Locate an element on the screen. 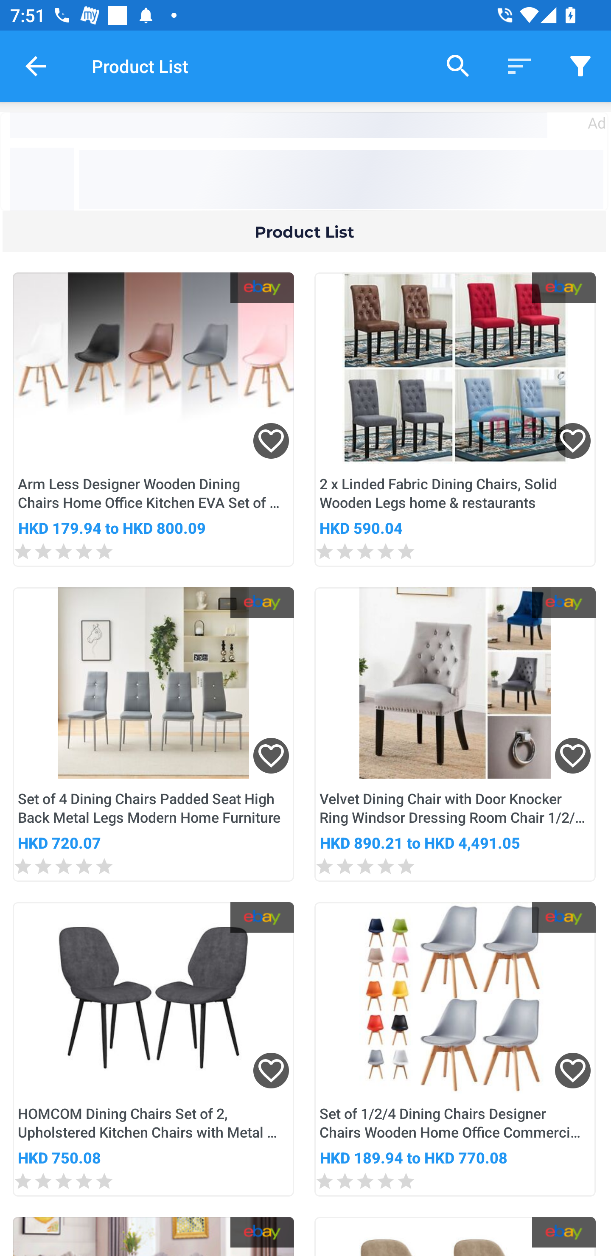 This screenshot has height=1256, width=611. Search is located at coordinates (458, 65).